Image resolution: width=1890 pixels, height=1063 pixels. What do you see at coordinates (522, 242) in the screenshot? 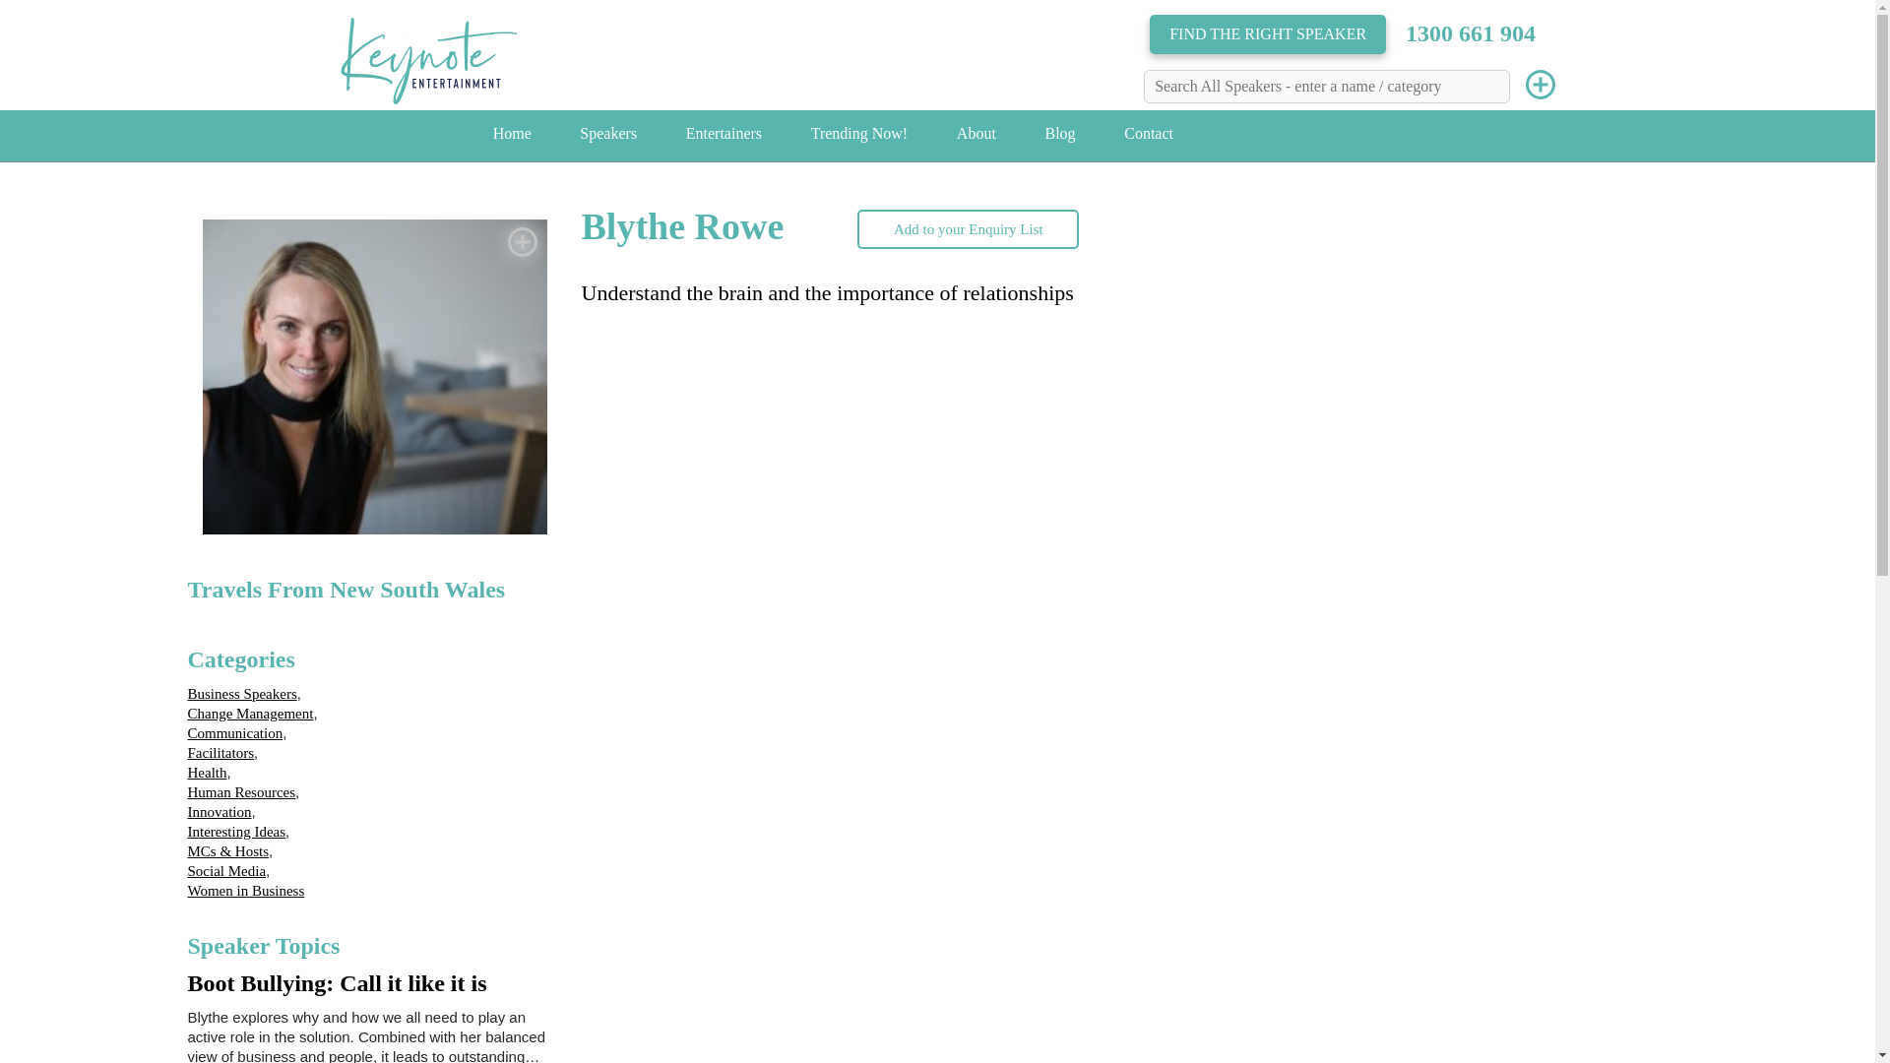
I see `Add to Enquiry List` at bounding box center [522, 242].